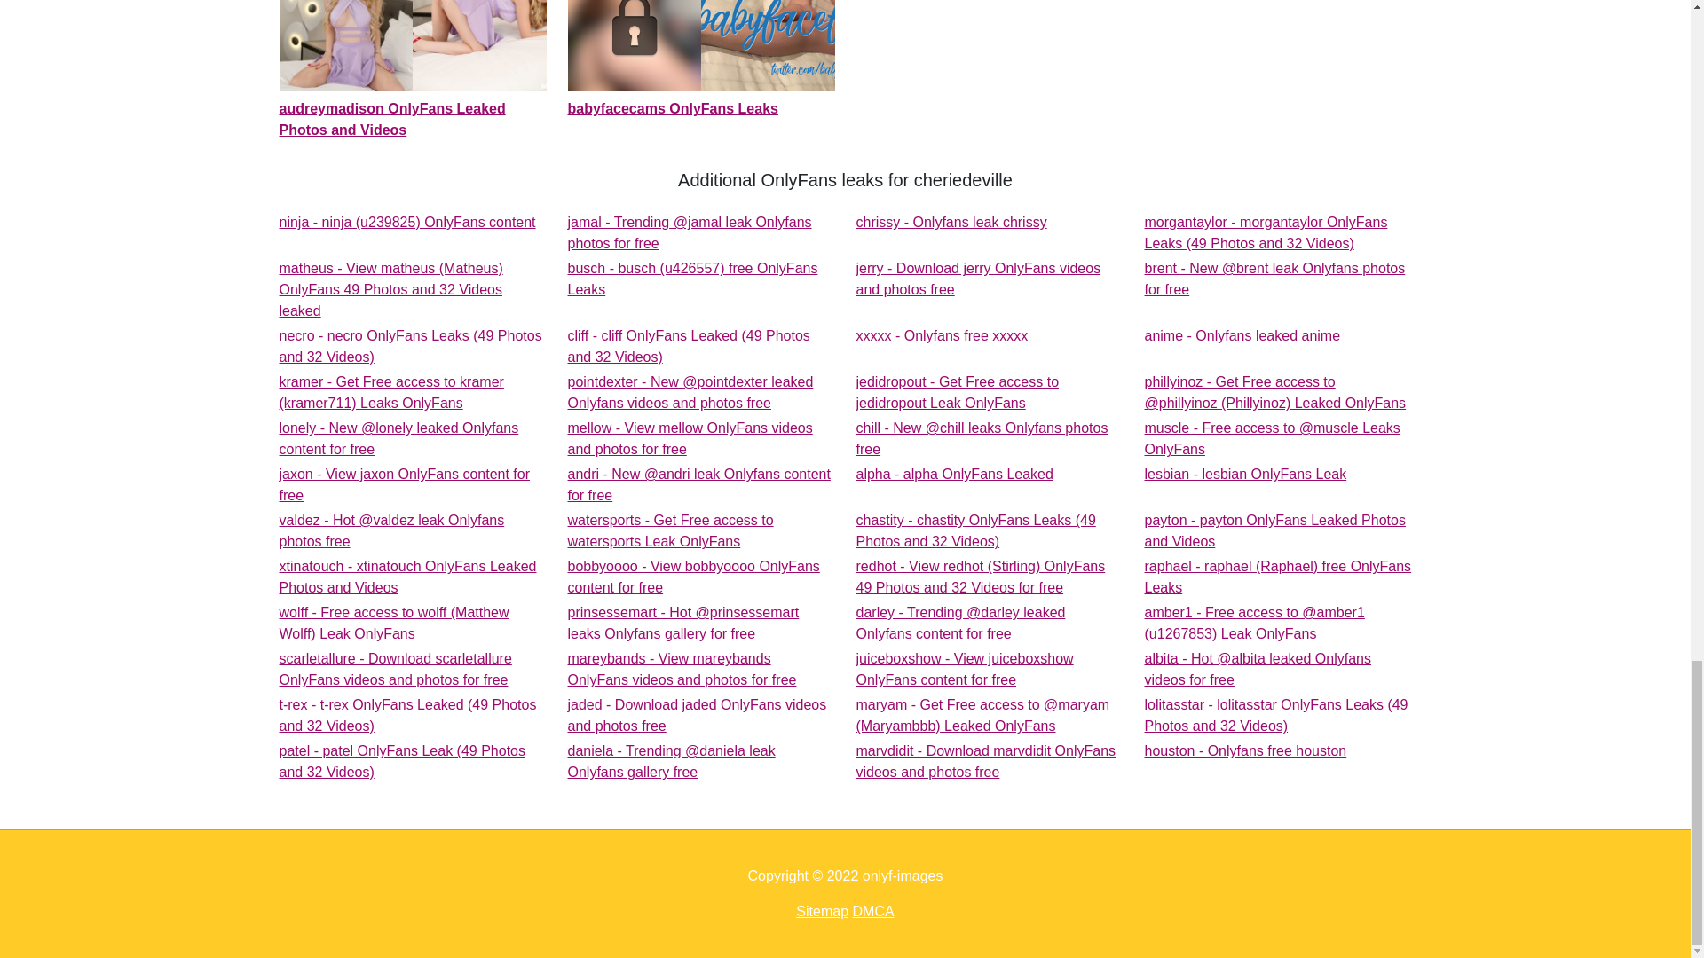 This screenshot has height=958, width=1704. I want to click on jerry - Download jerry OnlyFans videos and photos free, so click(412, 71).